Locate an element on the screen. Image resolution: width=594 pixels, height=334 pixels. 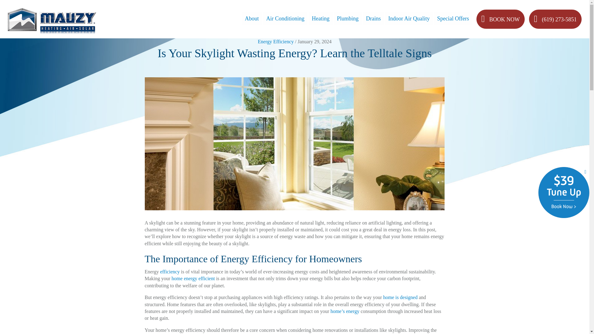
Drains is located at coordinates (373, 18).